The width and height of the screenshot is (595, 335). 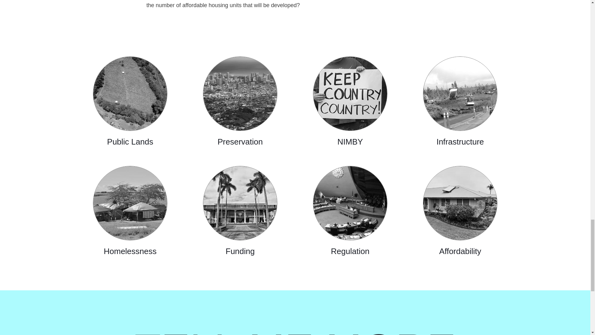 I want to click on Infrastructure, so click(x=460, y=101).